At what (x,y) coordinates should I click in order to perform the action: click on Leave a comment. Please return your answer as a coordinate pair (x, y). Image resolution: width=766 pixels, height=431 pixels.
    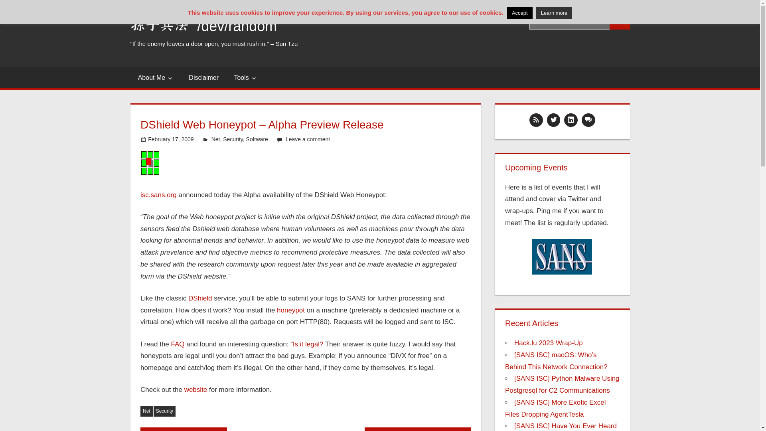
    Looking at the image, I should click on (308, 139).